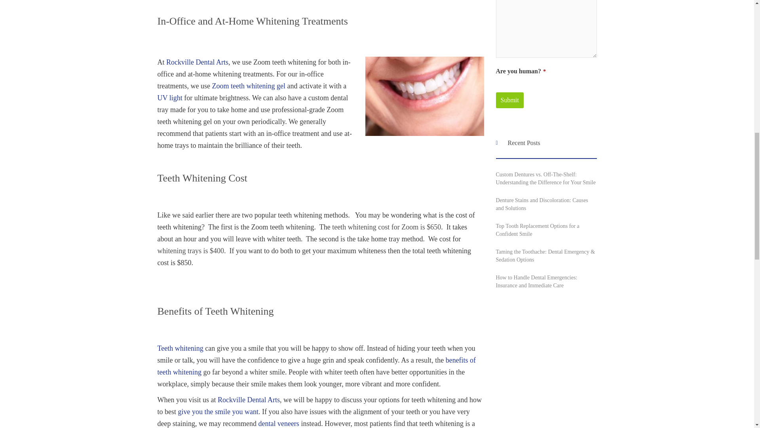  I want to click on teeth whitening cost, so click(424, 96).